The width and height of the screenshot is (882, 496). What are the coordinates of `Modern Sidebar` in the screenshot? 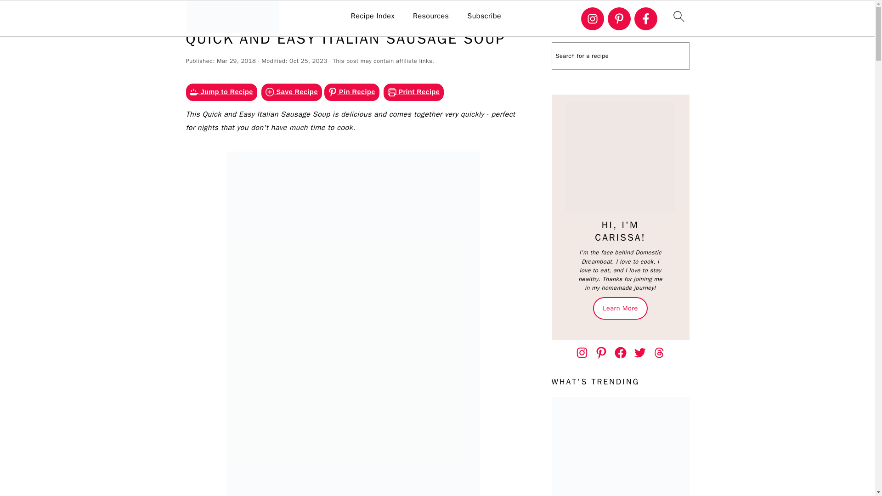 It's located at (620, 157).